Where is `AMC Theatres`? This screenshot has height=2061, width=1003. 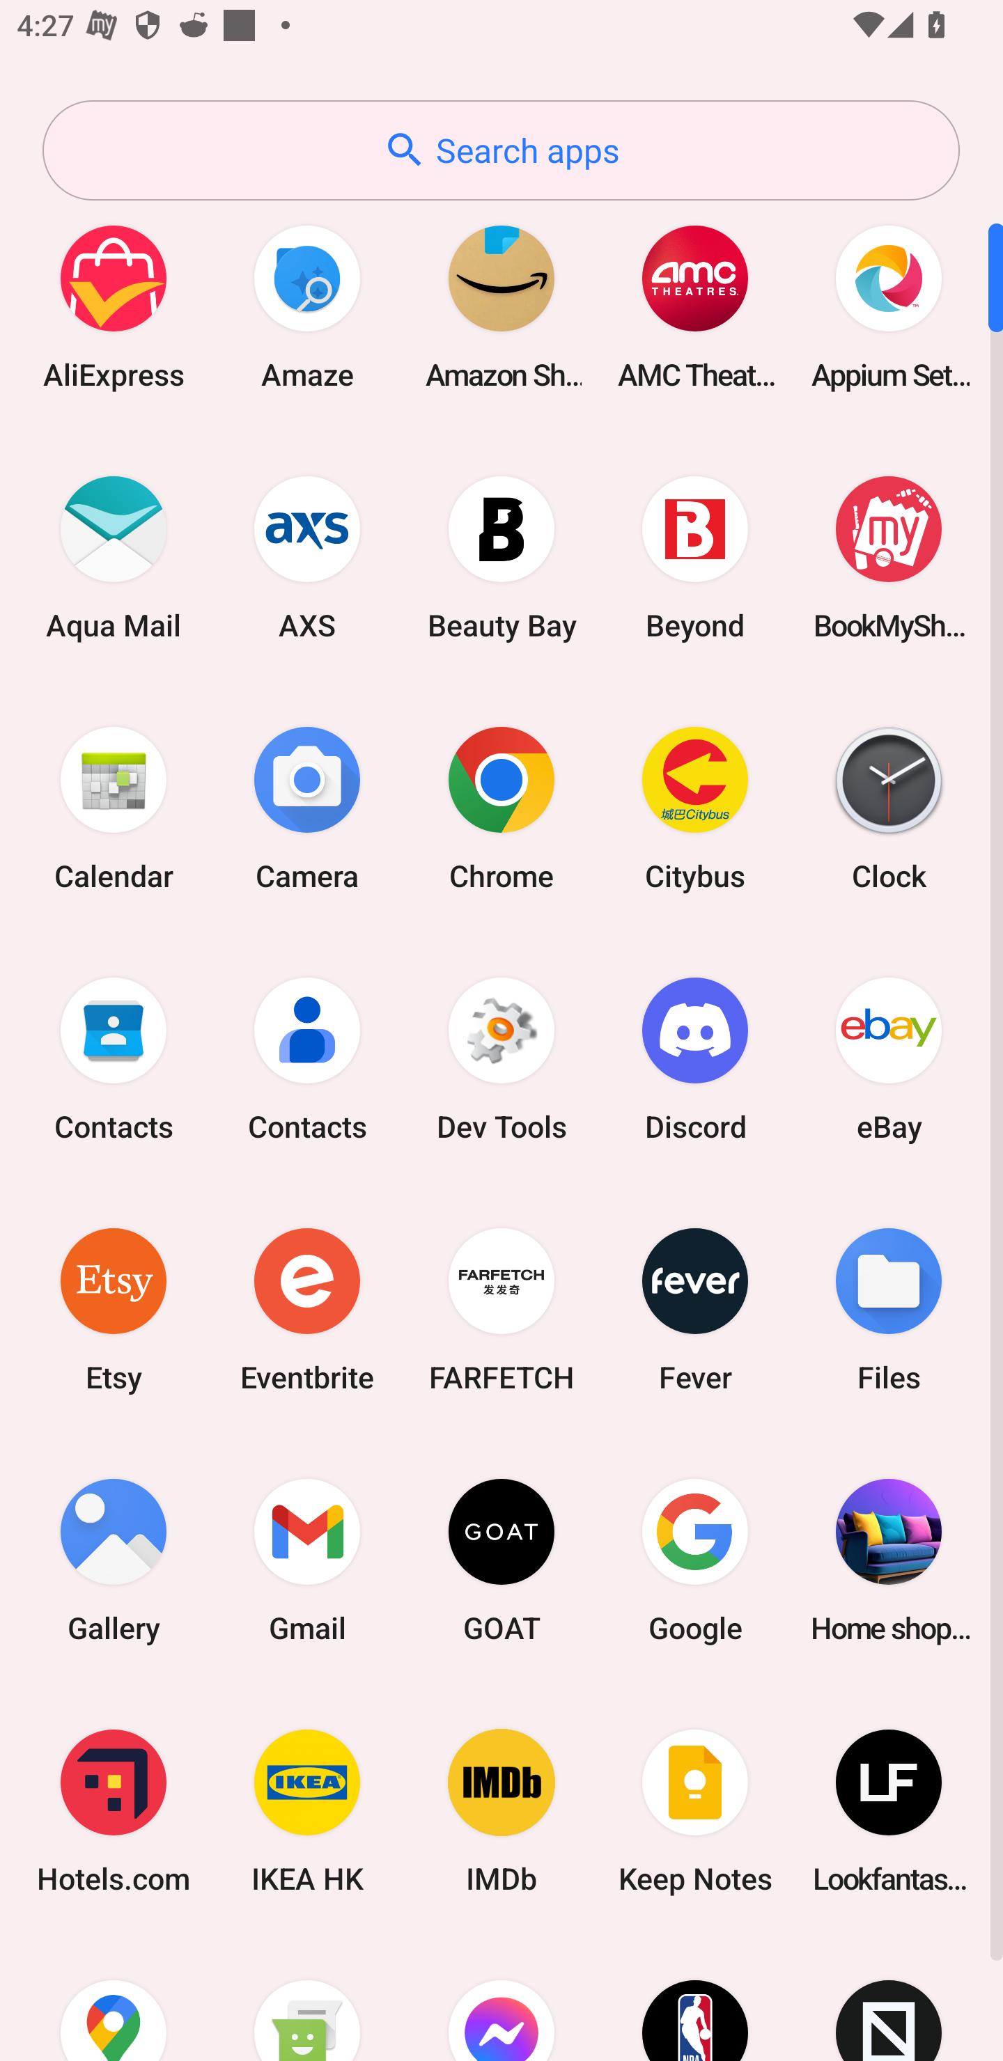
AMC Theatres is located at coordinates (695, 306).